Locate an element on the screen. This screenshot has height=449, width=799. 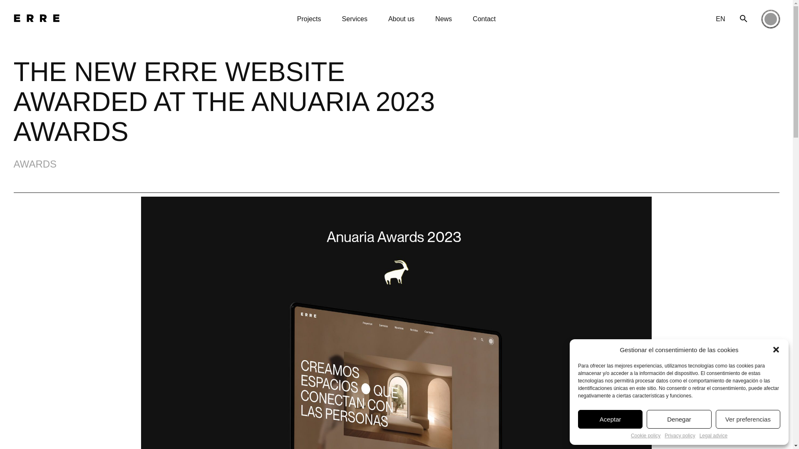
Aceptar is located at coordinates (610, 419).